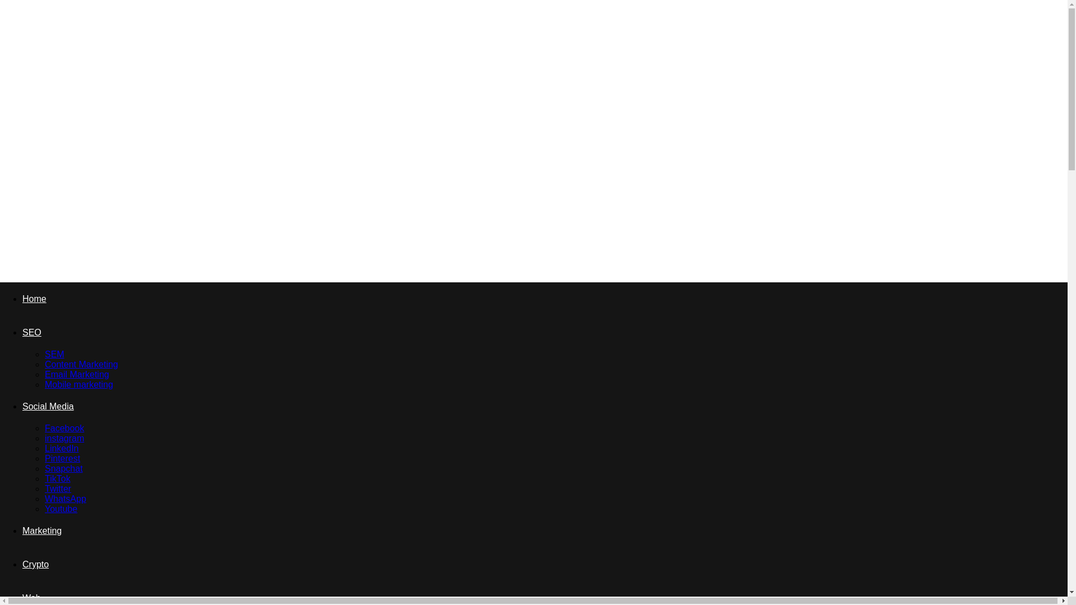  Describe the element at coordinates (64, 438) in the screenshot. I see `instagram` at that location.